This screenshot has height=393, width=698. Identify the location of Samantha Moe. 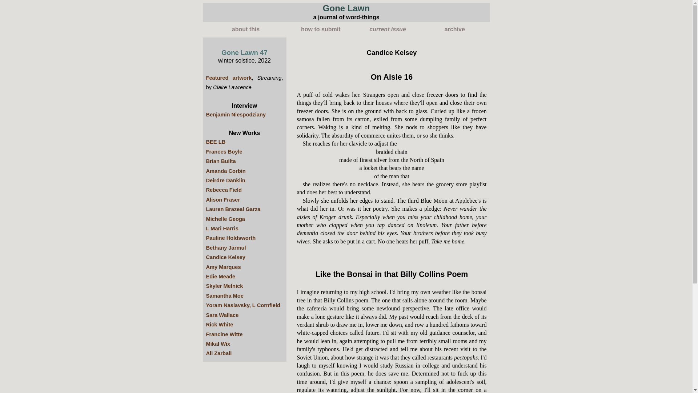
(224, 295).